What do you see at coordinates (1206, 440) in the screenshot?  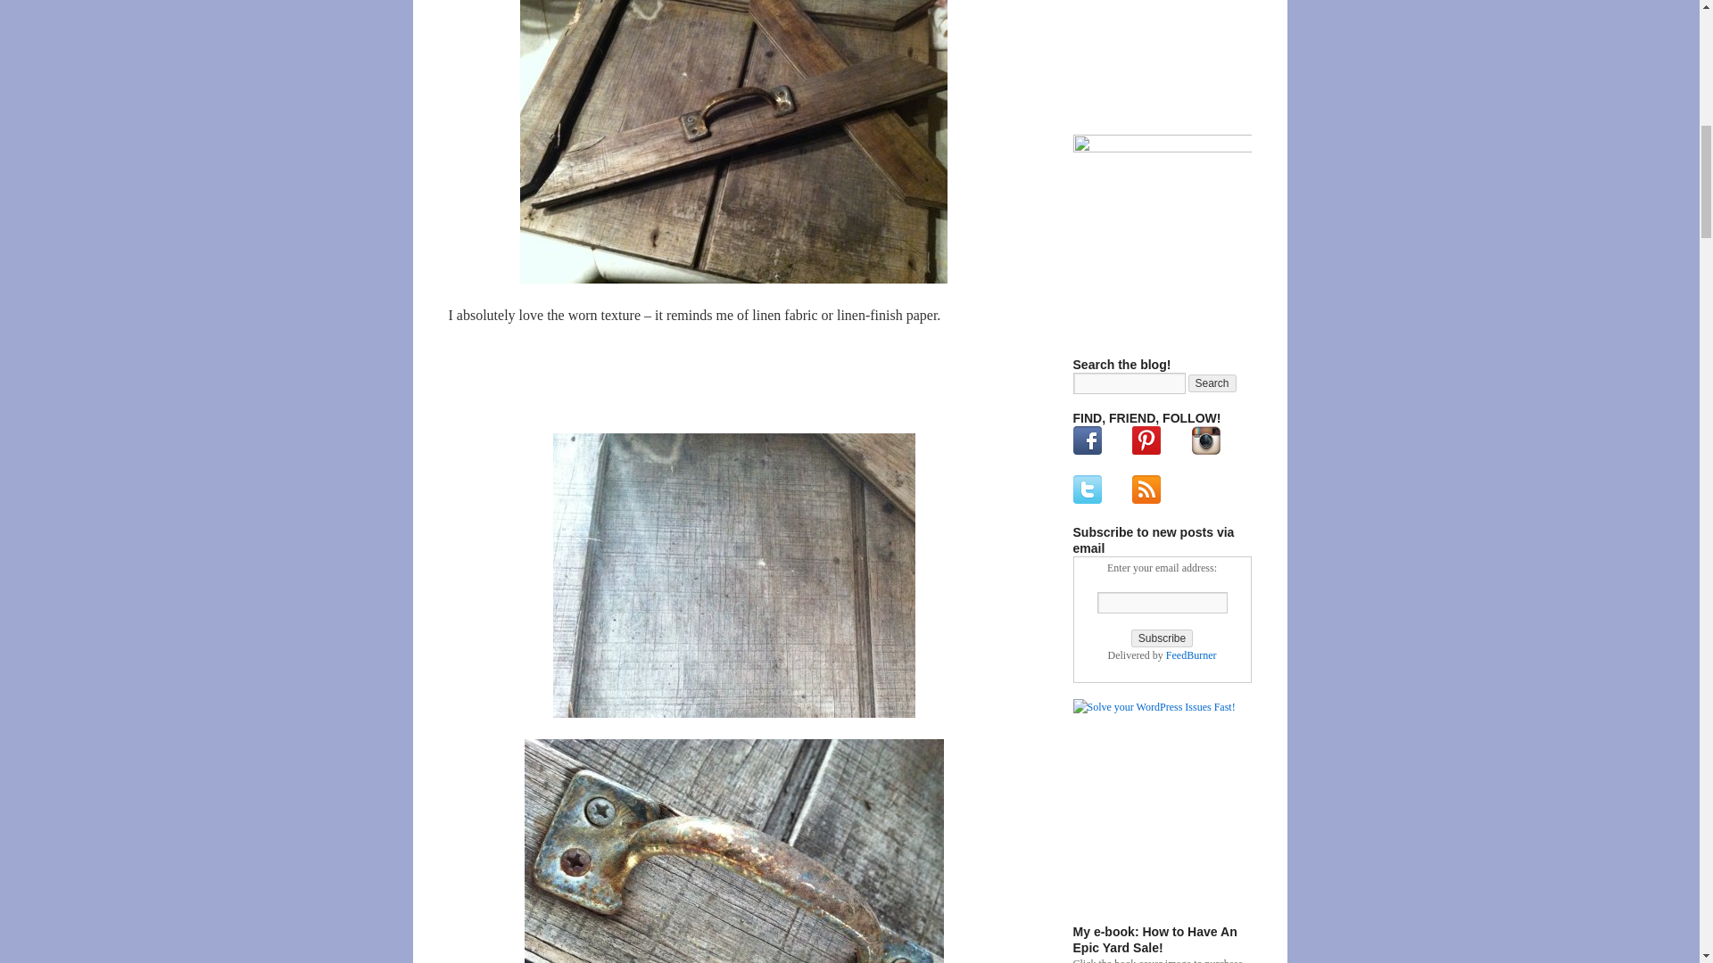 I see `Follow me on Instagram` at bounding box center [1206, 440].